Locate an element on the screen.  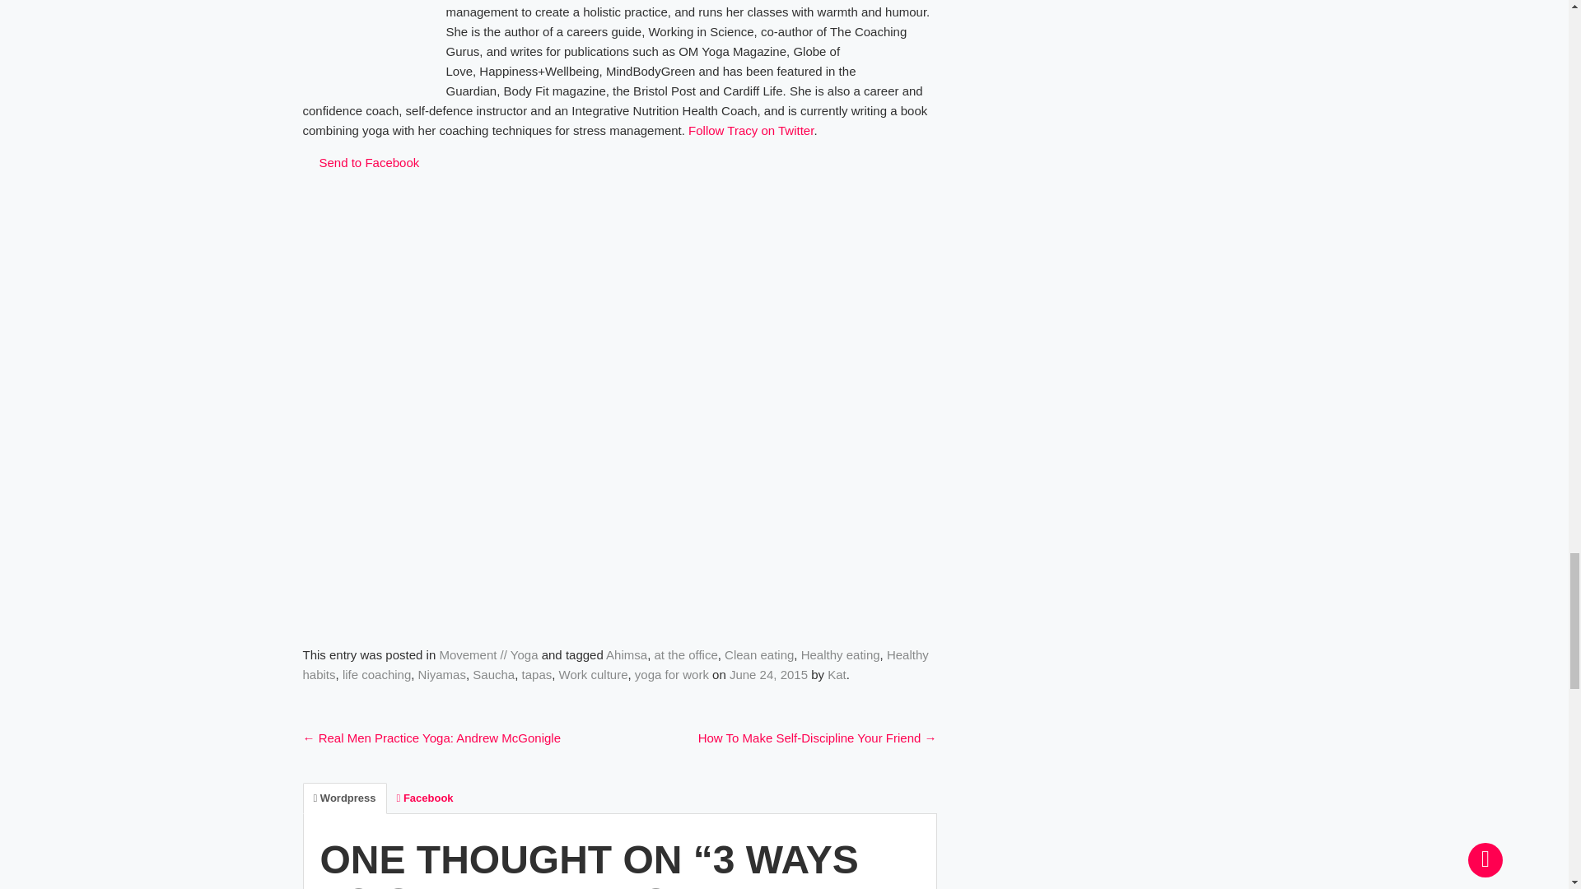
Send to Facebook is located at coordinates (361, 163).